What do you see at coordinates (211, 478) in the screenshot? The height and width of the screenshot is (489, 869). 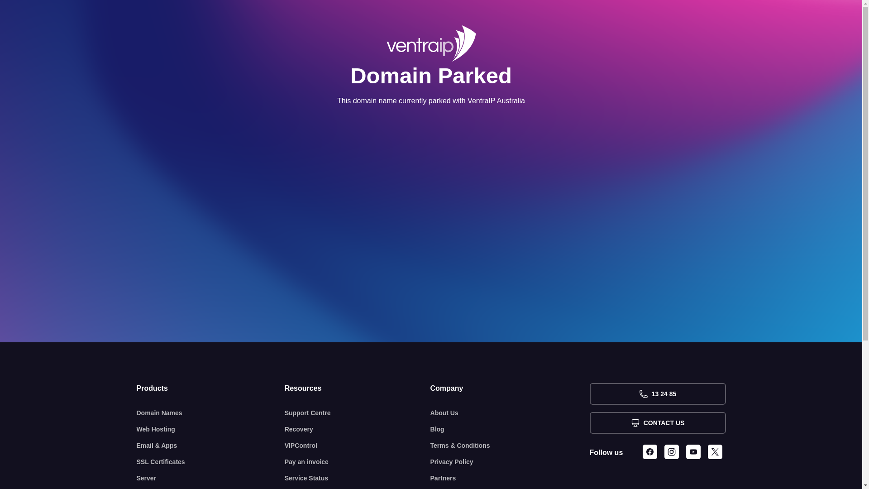 I see `Server` at bounding box center [211, 478].